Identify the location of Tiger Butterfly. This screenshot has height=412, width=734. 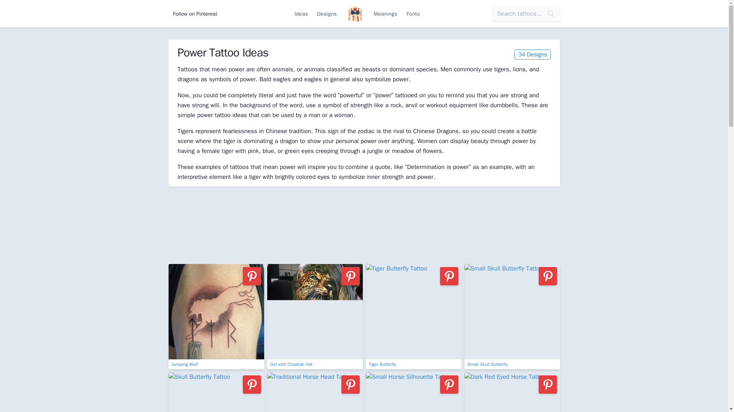
(413, 317).